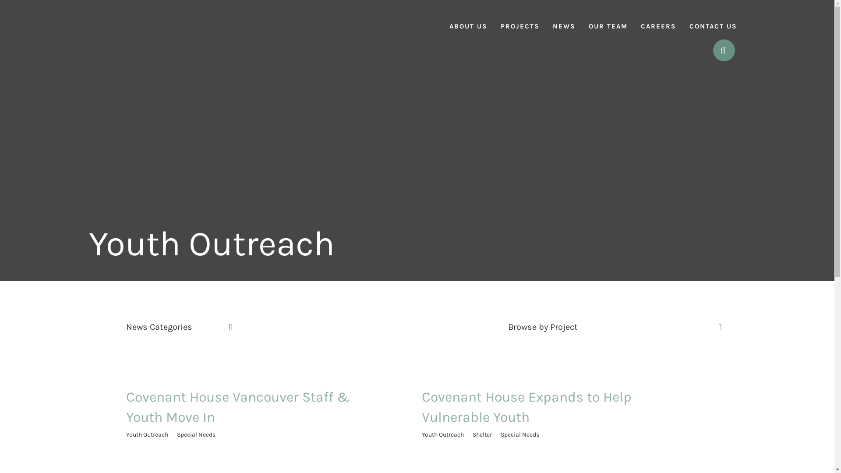 The image size is (841, 473). Describe the element at coordinates (147, 434) in the screenshot. I see `Youth Outreach` at that location.